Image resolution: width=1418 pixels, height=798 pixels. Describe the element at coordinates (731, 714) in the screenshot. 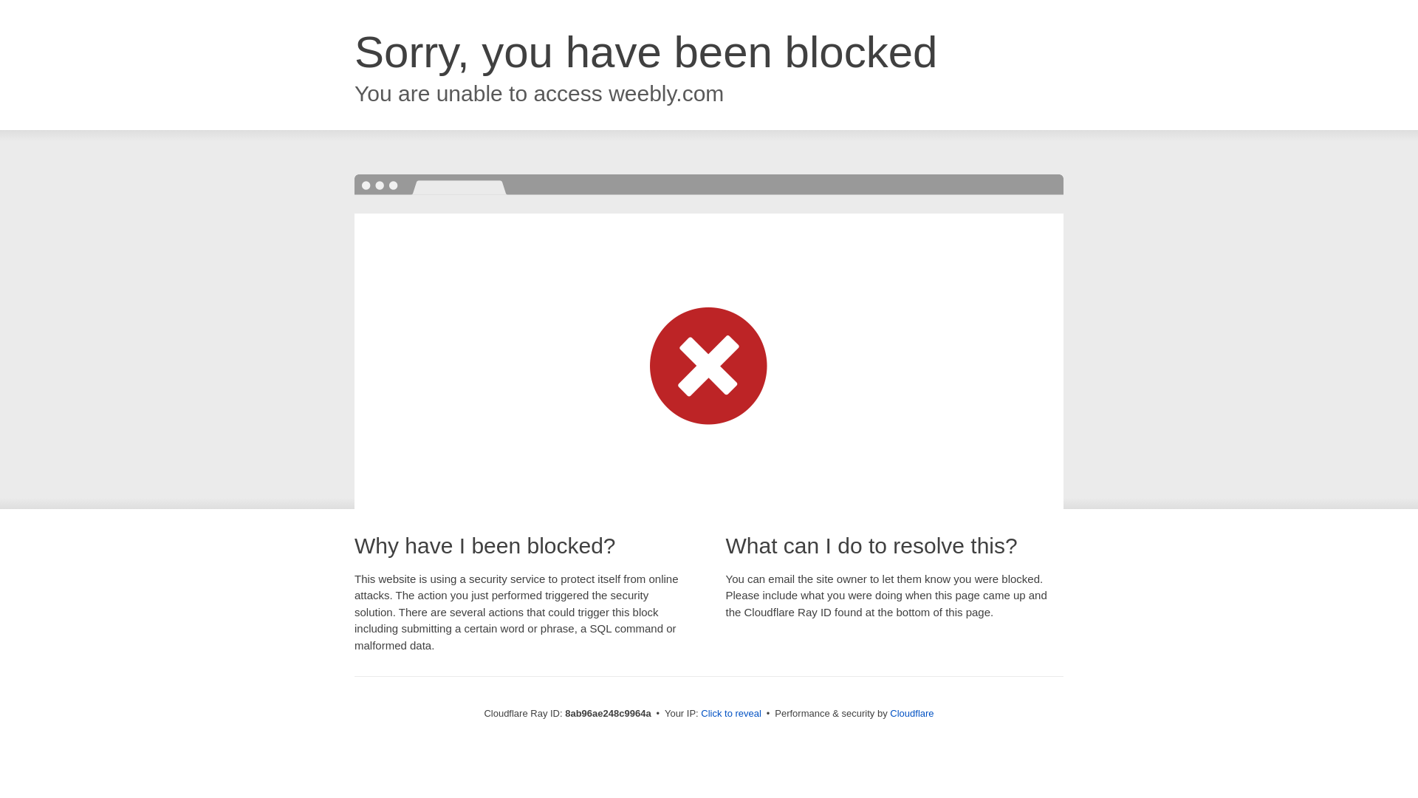

I see `Click to reveal` at that location.